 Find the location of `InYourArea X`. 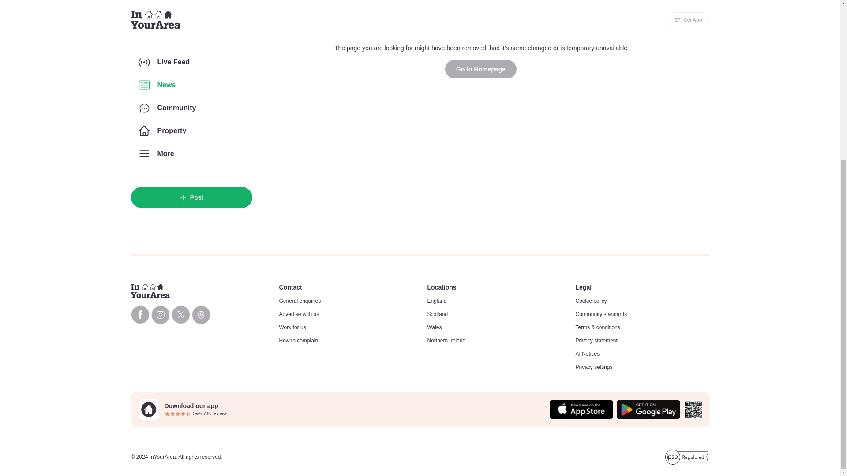

InYourArea X is located at coordinates (180, 315).